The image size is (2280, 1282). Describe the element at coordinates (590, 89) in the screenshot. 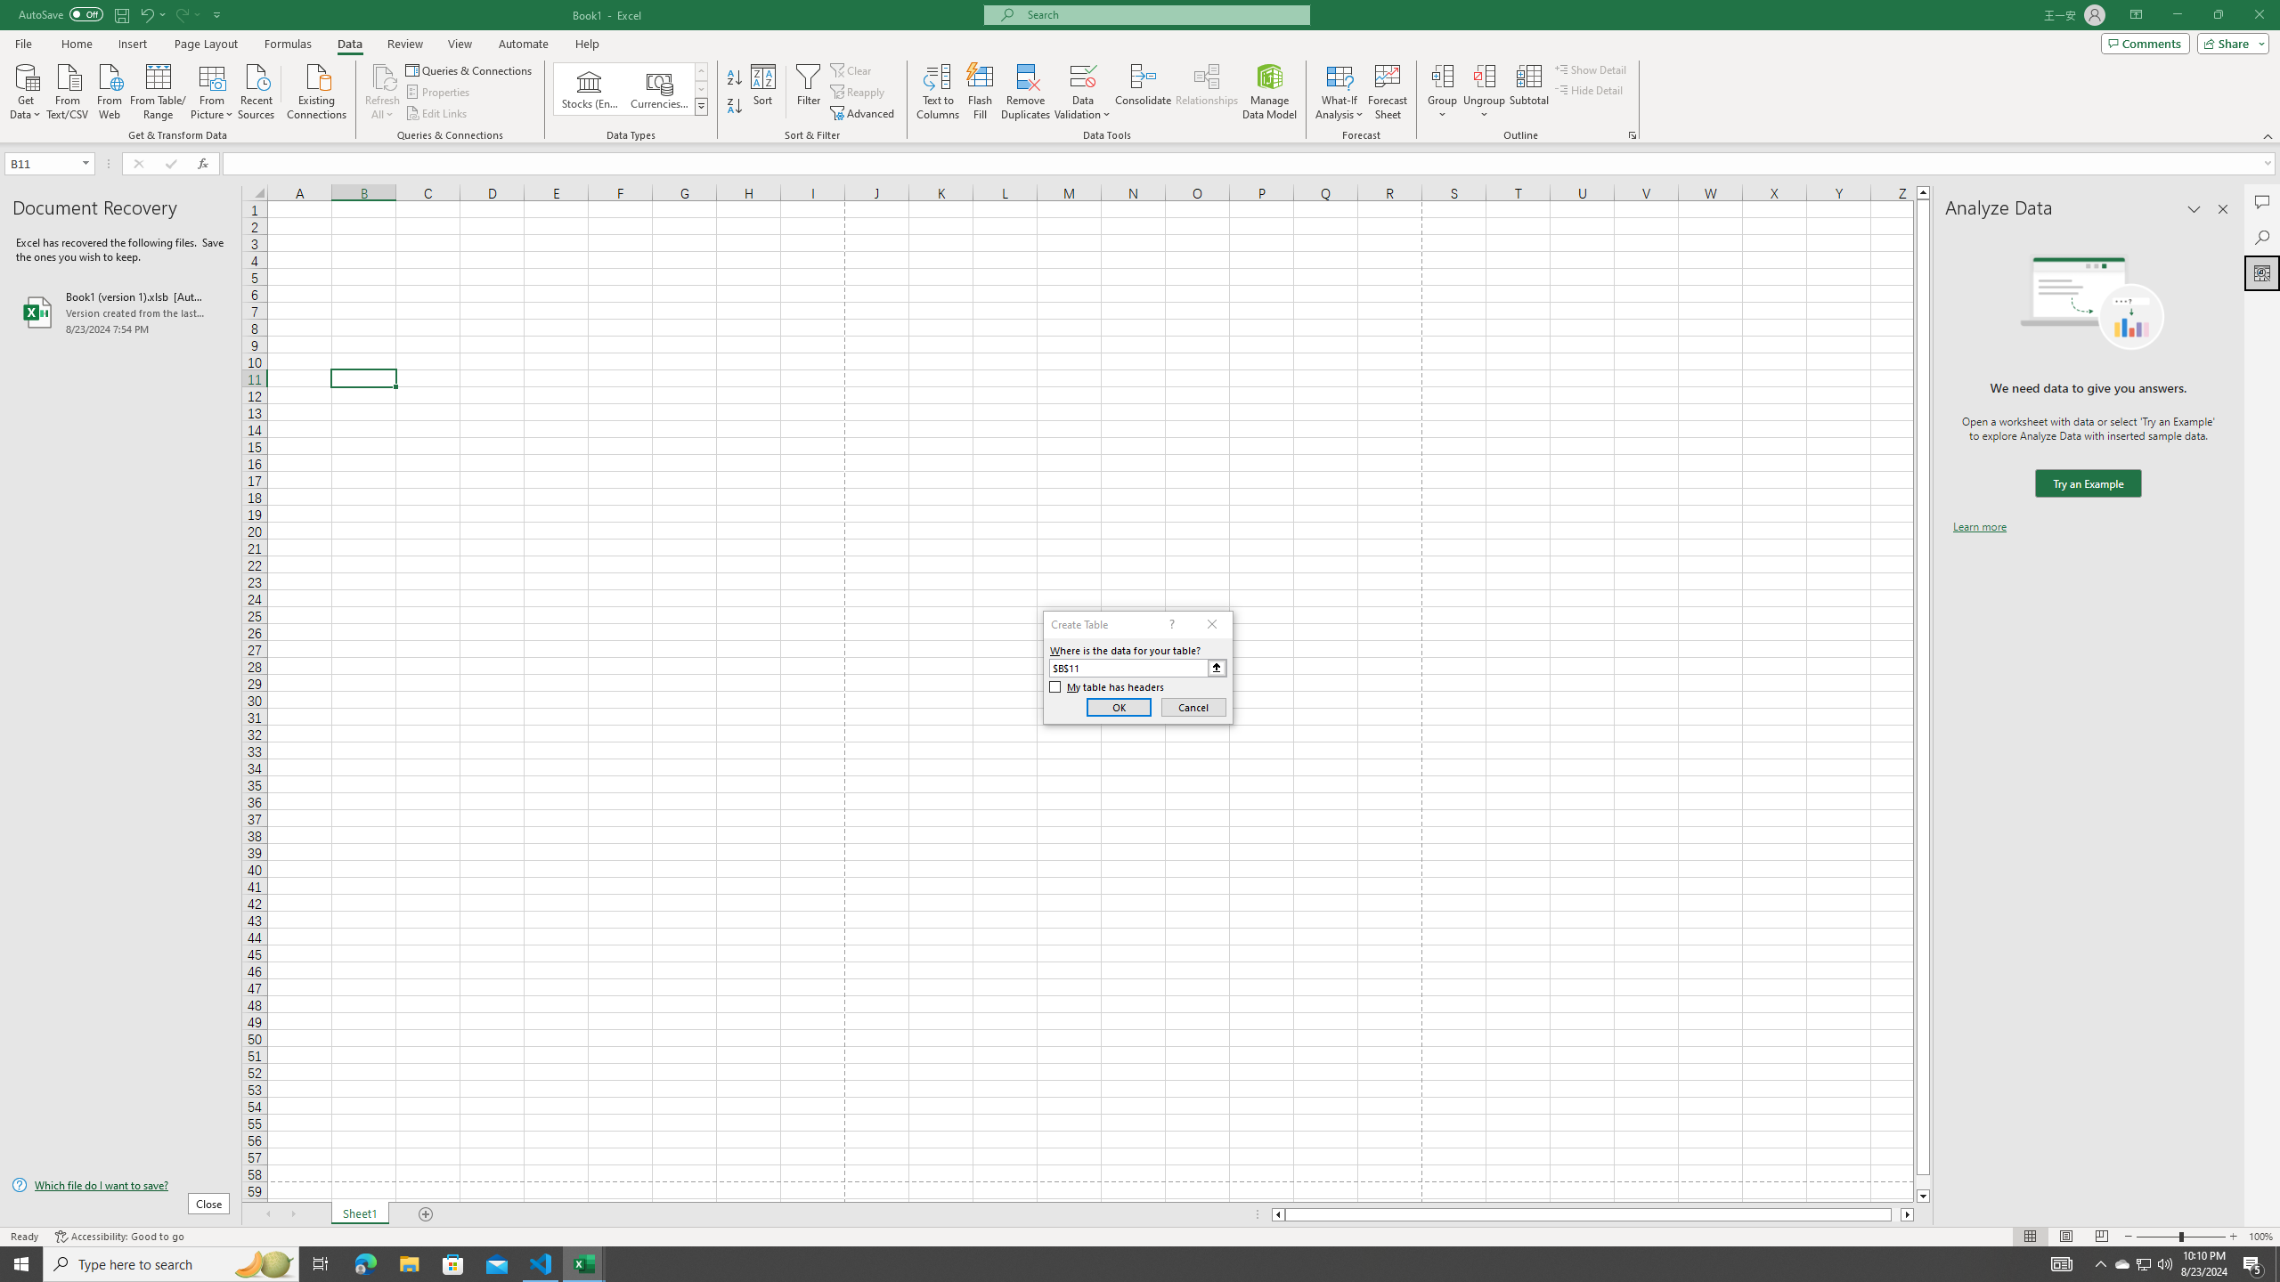

I see `Stocks (English)` at that location.